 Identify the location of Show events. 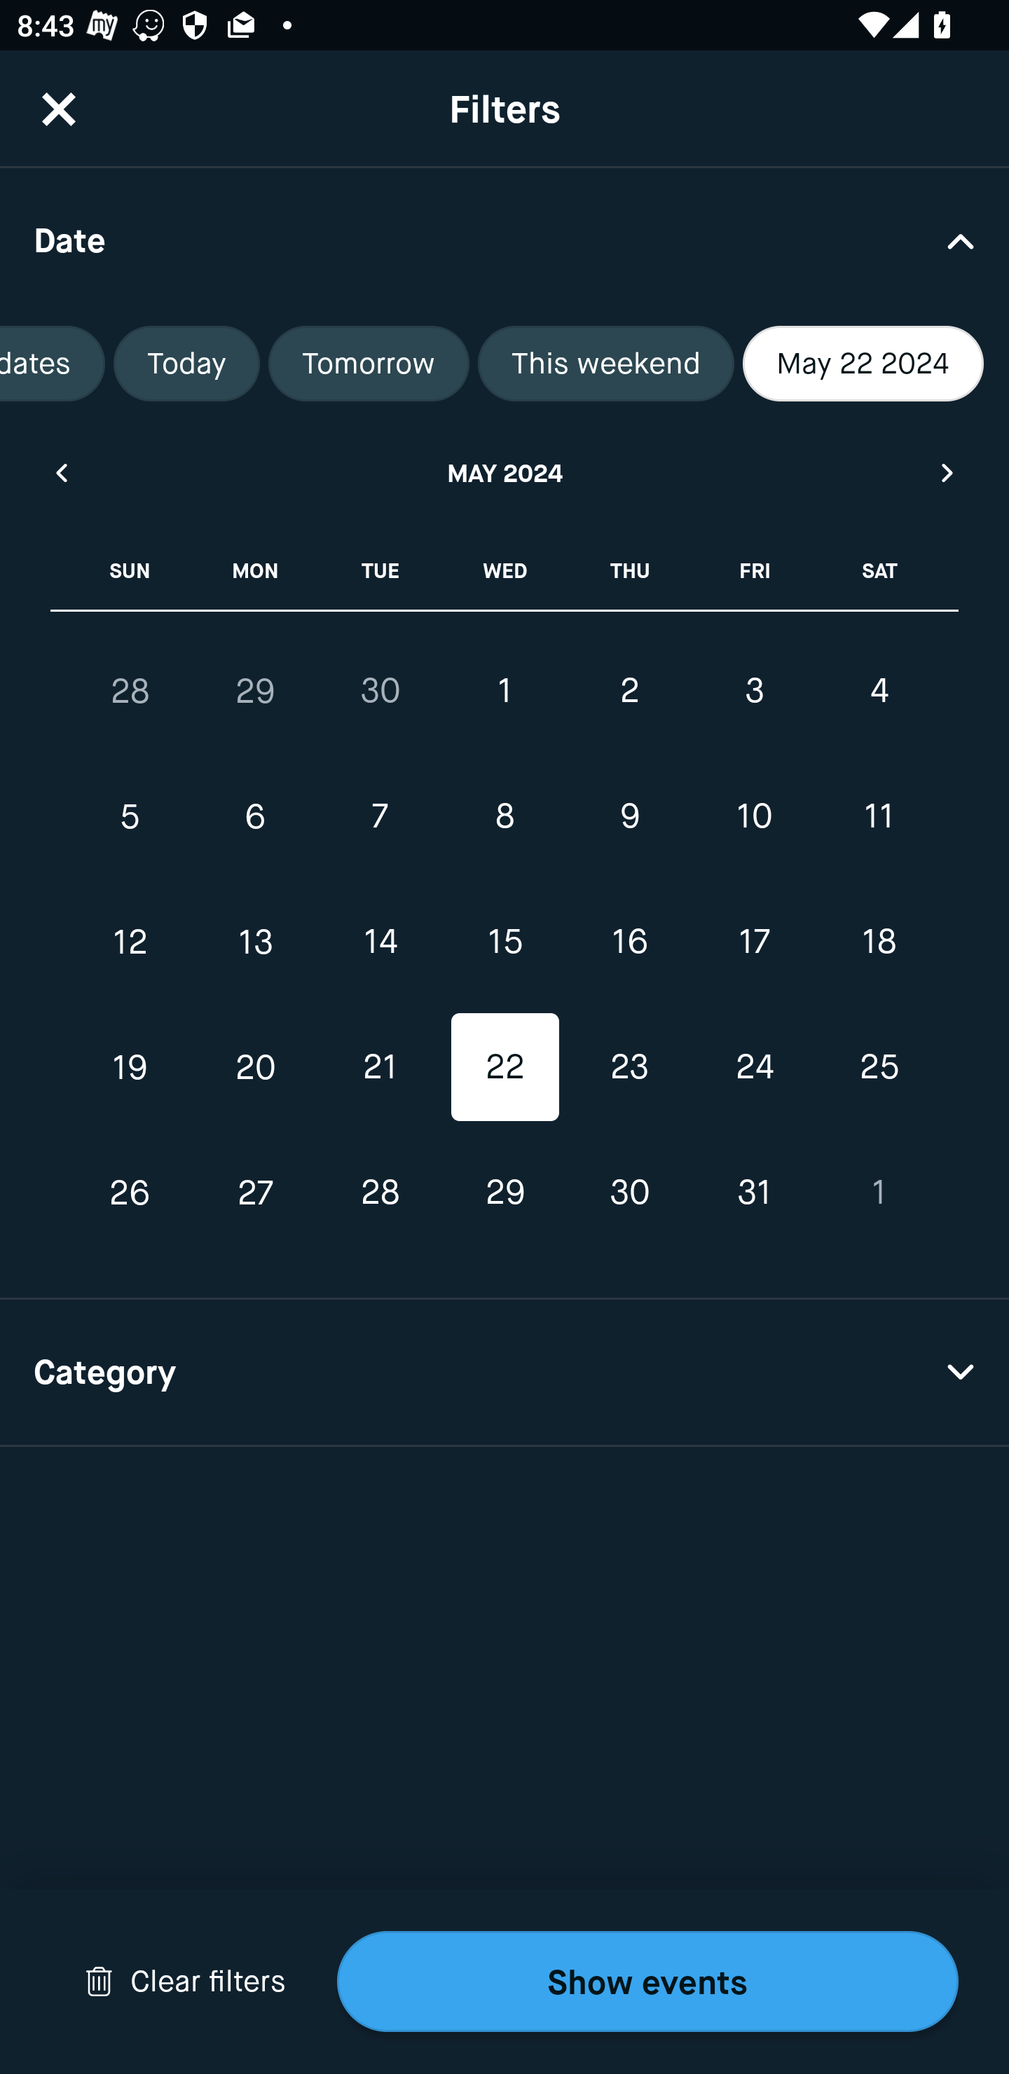
(647, 1982).